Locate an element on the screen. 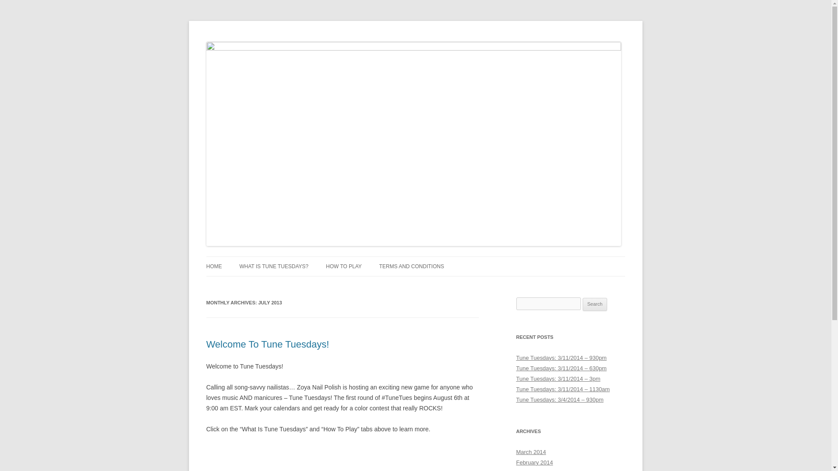 Image resolution: width=838 pixels, height=471 pixels. March 2014 is located at coordinates (531, 452).